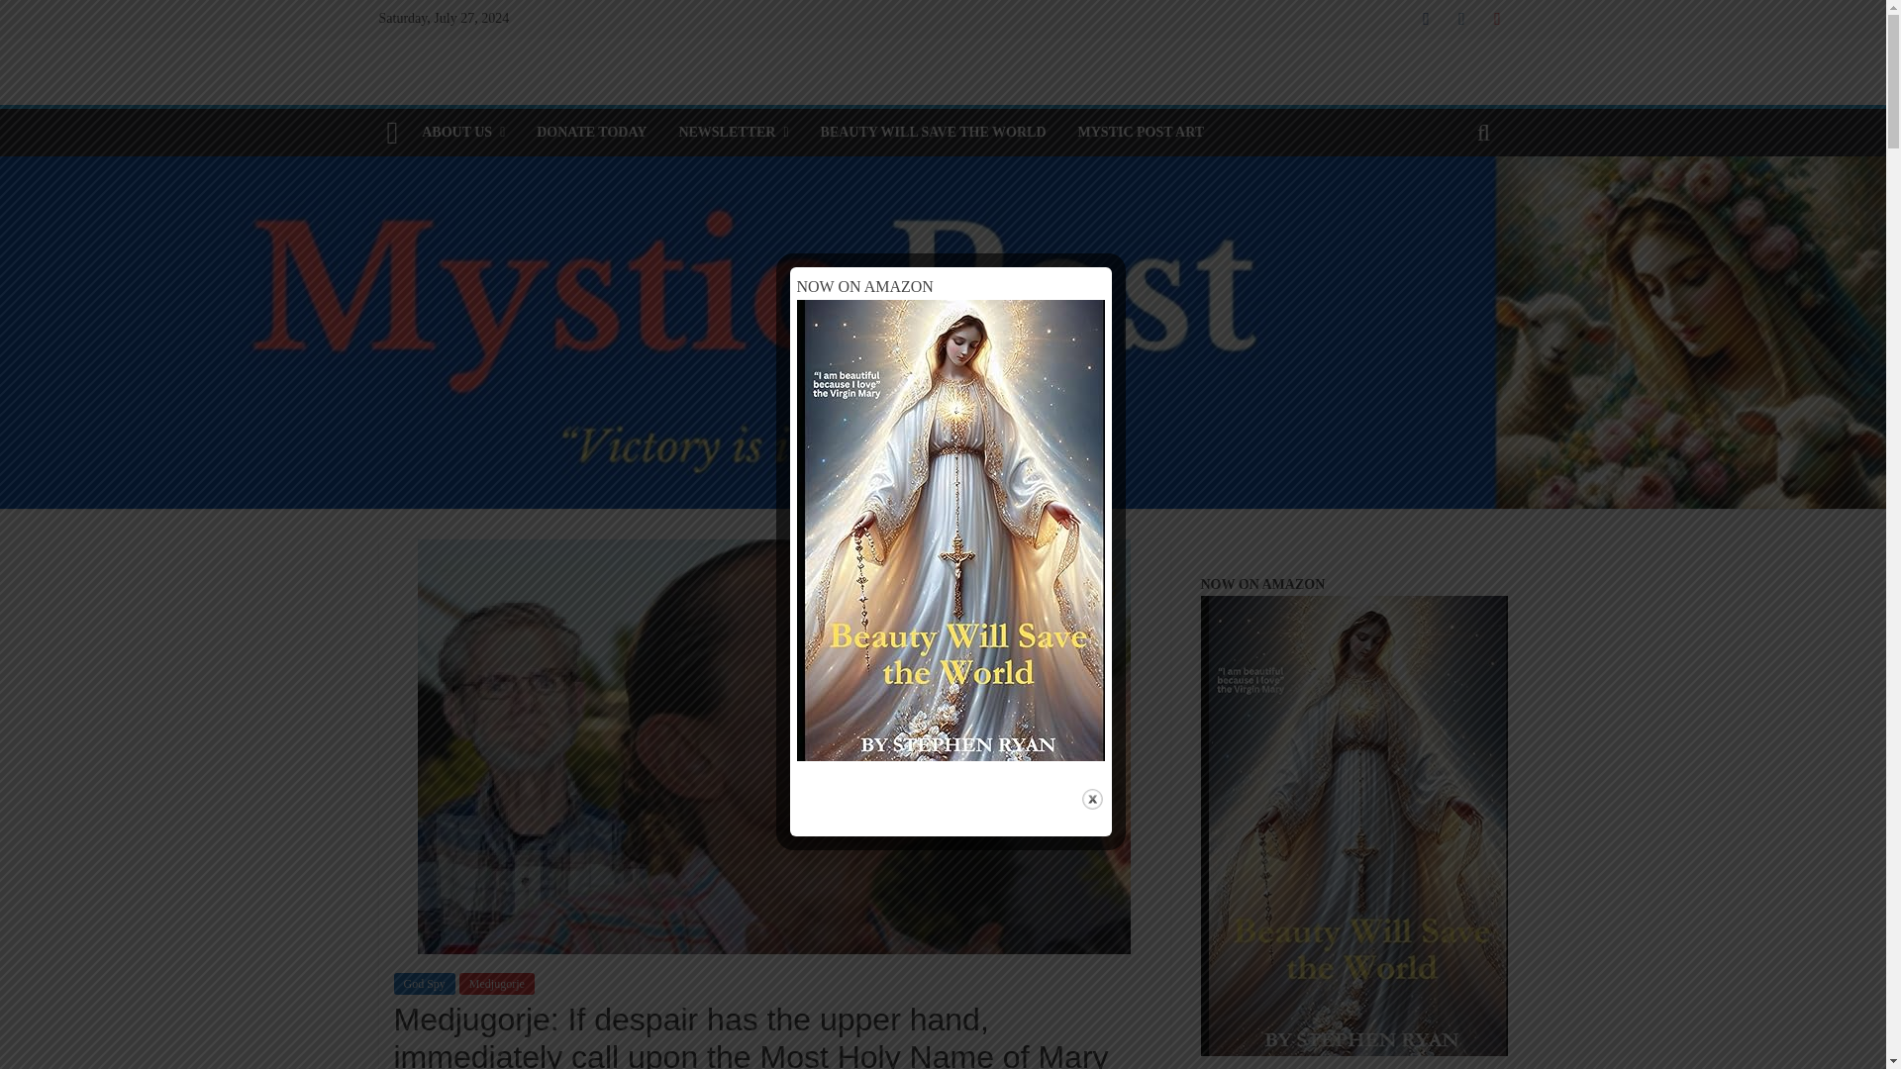  I want to click on BEAUTY WILL SAVE THE WORLD, so click(933, 133).